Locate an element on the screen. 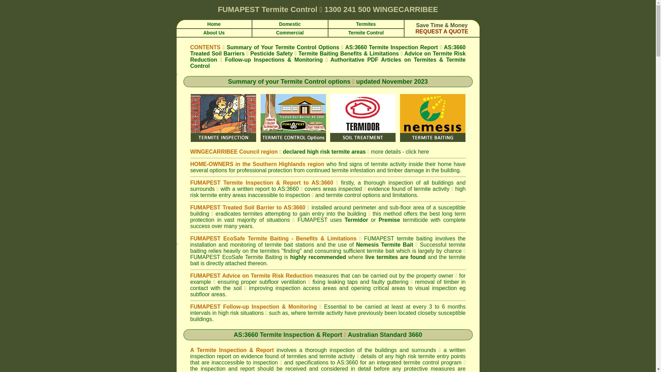  Authoritative PDF Articles on Termites & Termite Control is located at coordinates (328, 63).